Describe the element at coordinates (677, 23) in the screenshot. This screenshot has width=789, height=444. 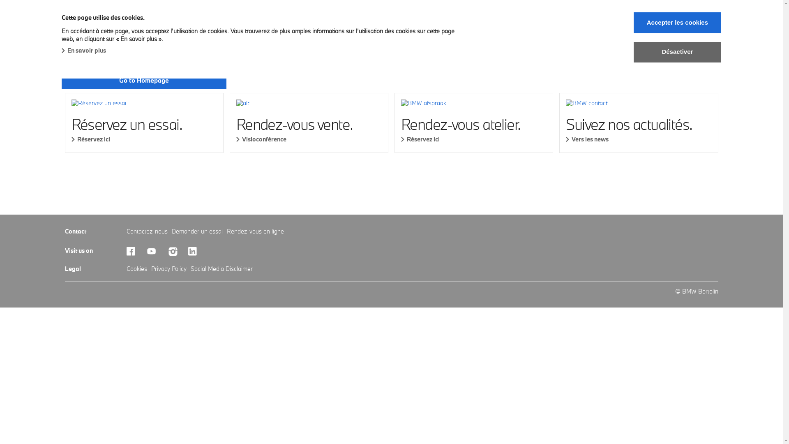
I see `Accepter les cookies` at that location.